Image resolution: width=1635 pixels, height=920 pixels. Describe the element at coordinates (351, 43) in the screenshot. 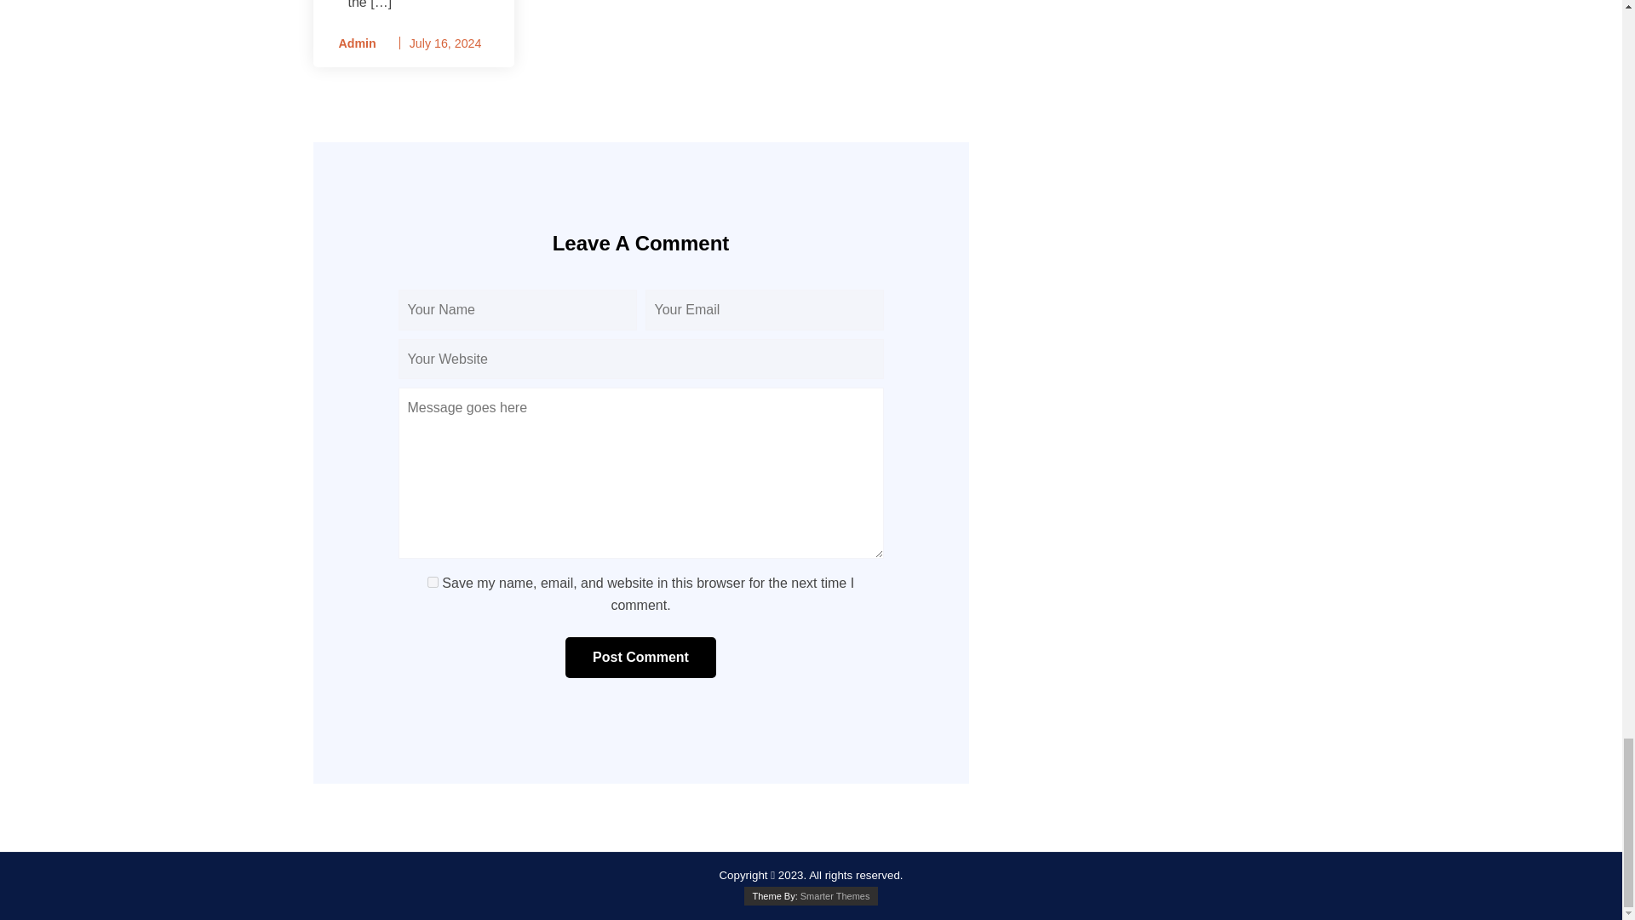

I see `Admin` at that location.